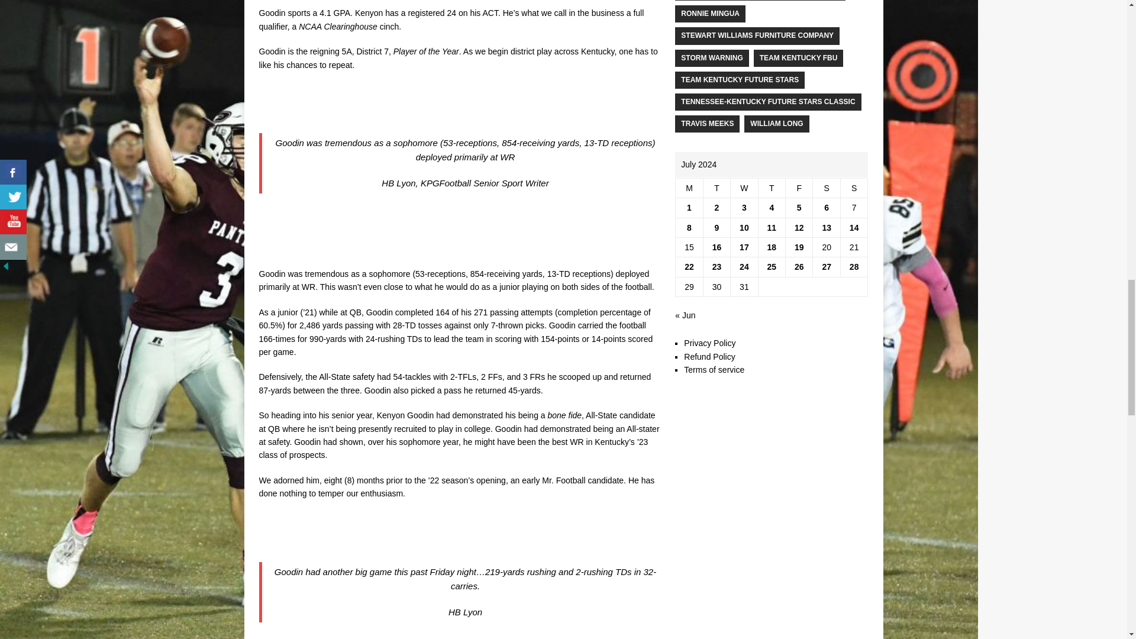 This screenshot has height=639, width=1136. Describe the element at coordinates (689, 188) in the screenshot. I see `Monday` at that location.